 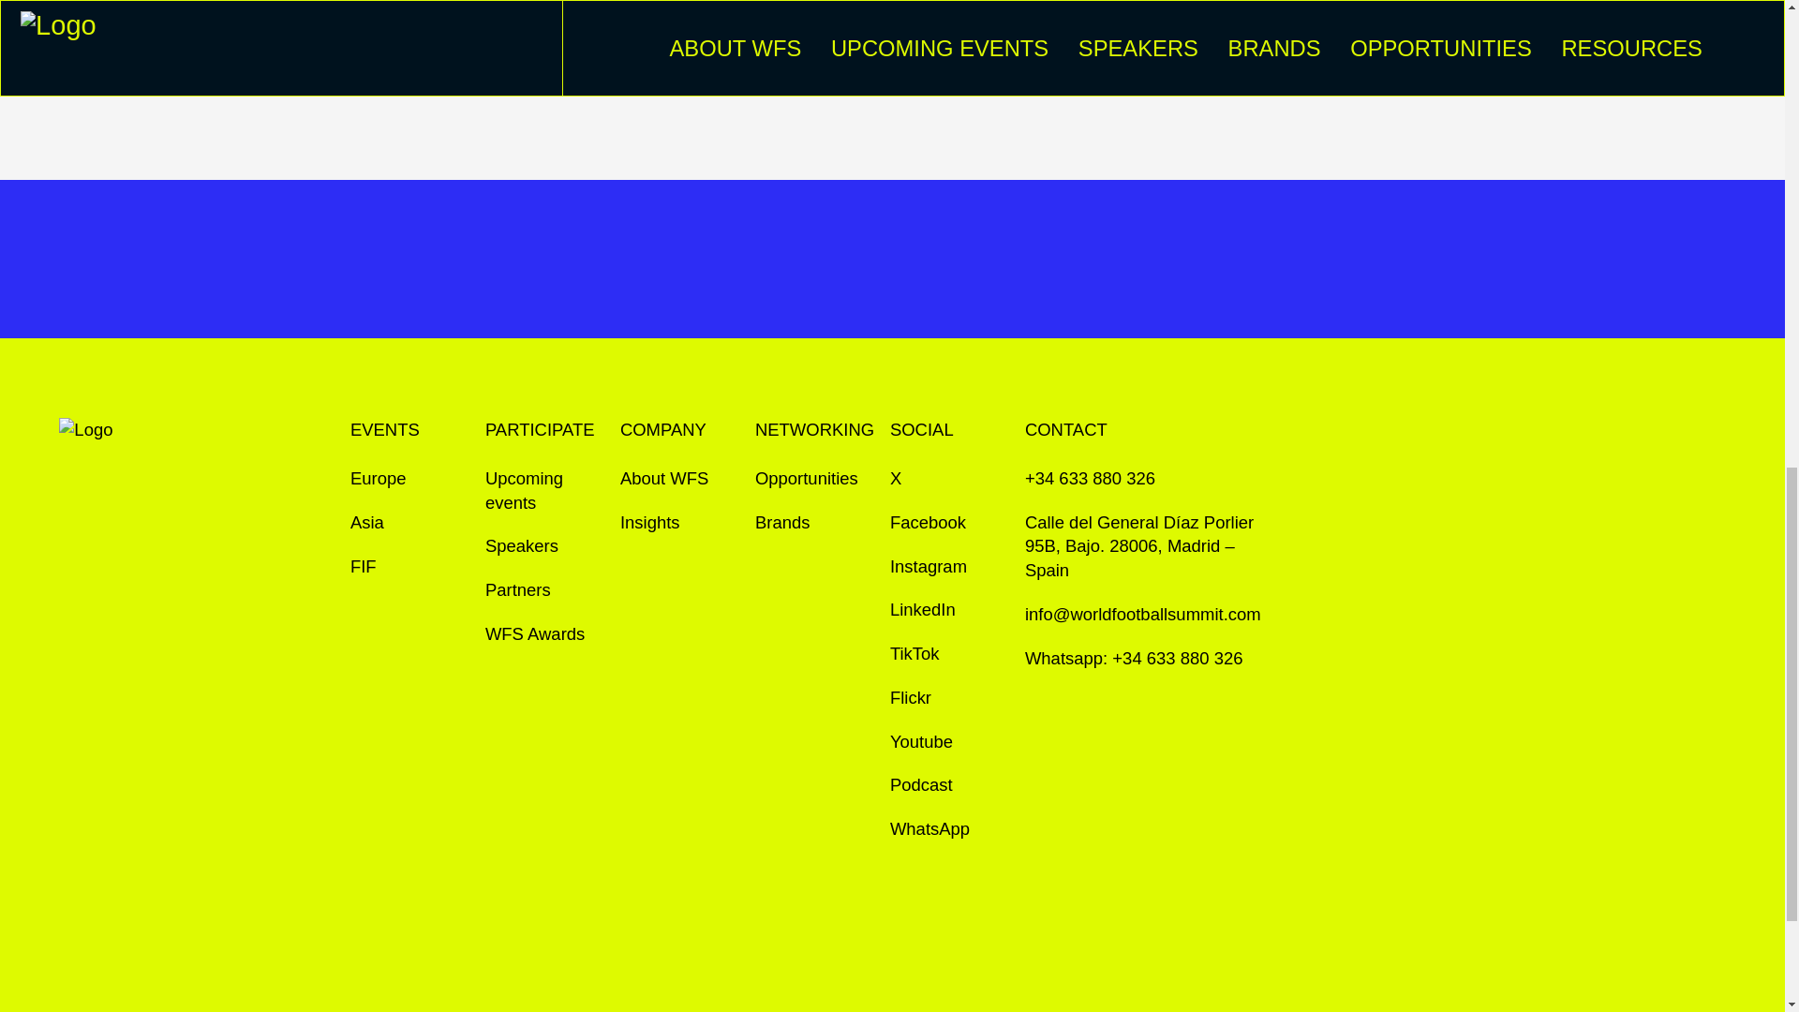 I want to click on Brands, so click(x=783, y=523).